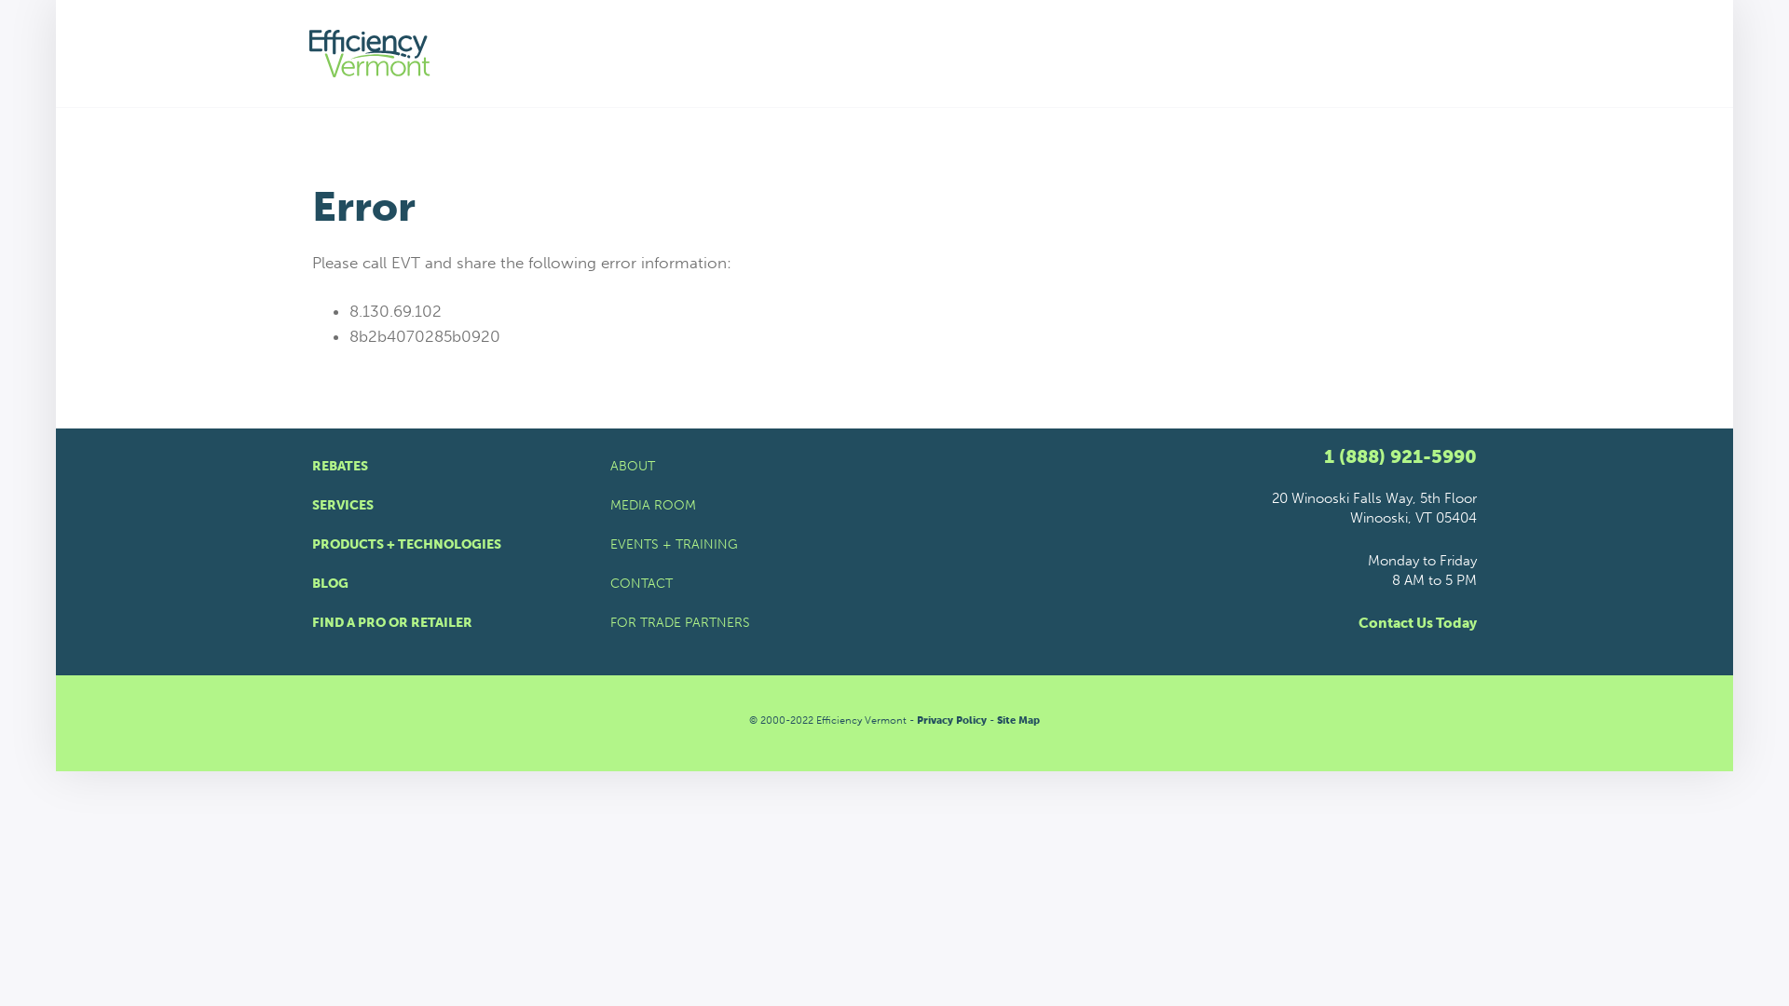 This screenshot has height=1006, width=1789. Describe the element at coordinates (1417, 622) in the screenshot. I see `Contact Us Today` at that location.